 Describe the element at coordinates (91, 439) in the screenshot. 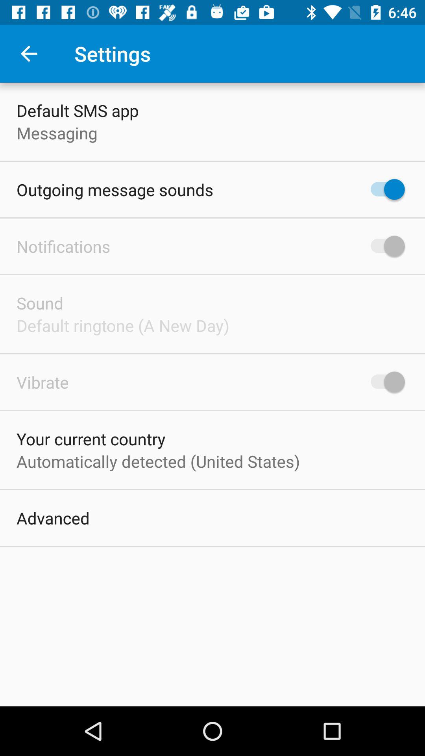

I see `turn on icon above the automatically detected united icon` at that location.